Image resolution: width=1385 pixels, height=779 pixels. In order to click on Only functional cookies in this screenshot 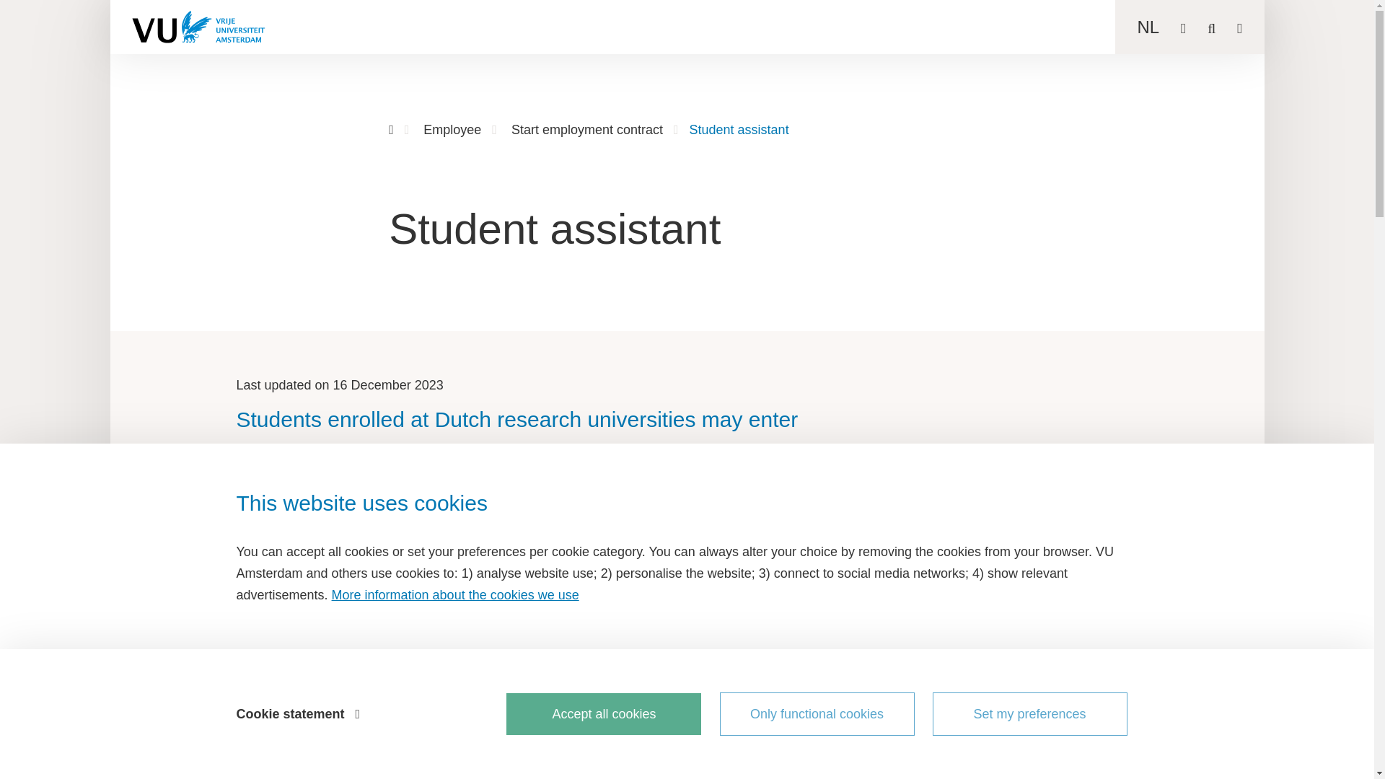, I will do `click(817, 714)`.